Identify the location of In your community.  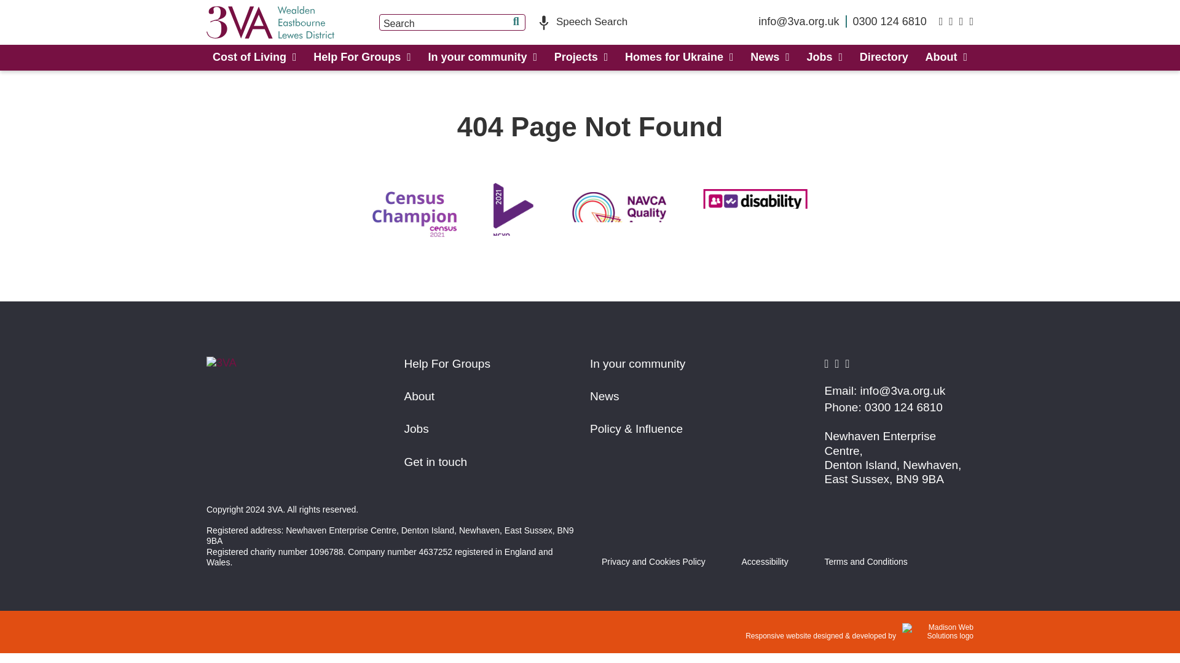
(482, 58).